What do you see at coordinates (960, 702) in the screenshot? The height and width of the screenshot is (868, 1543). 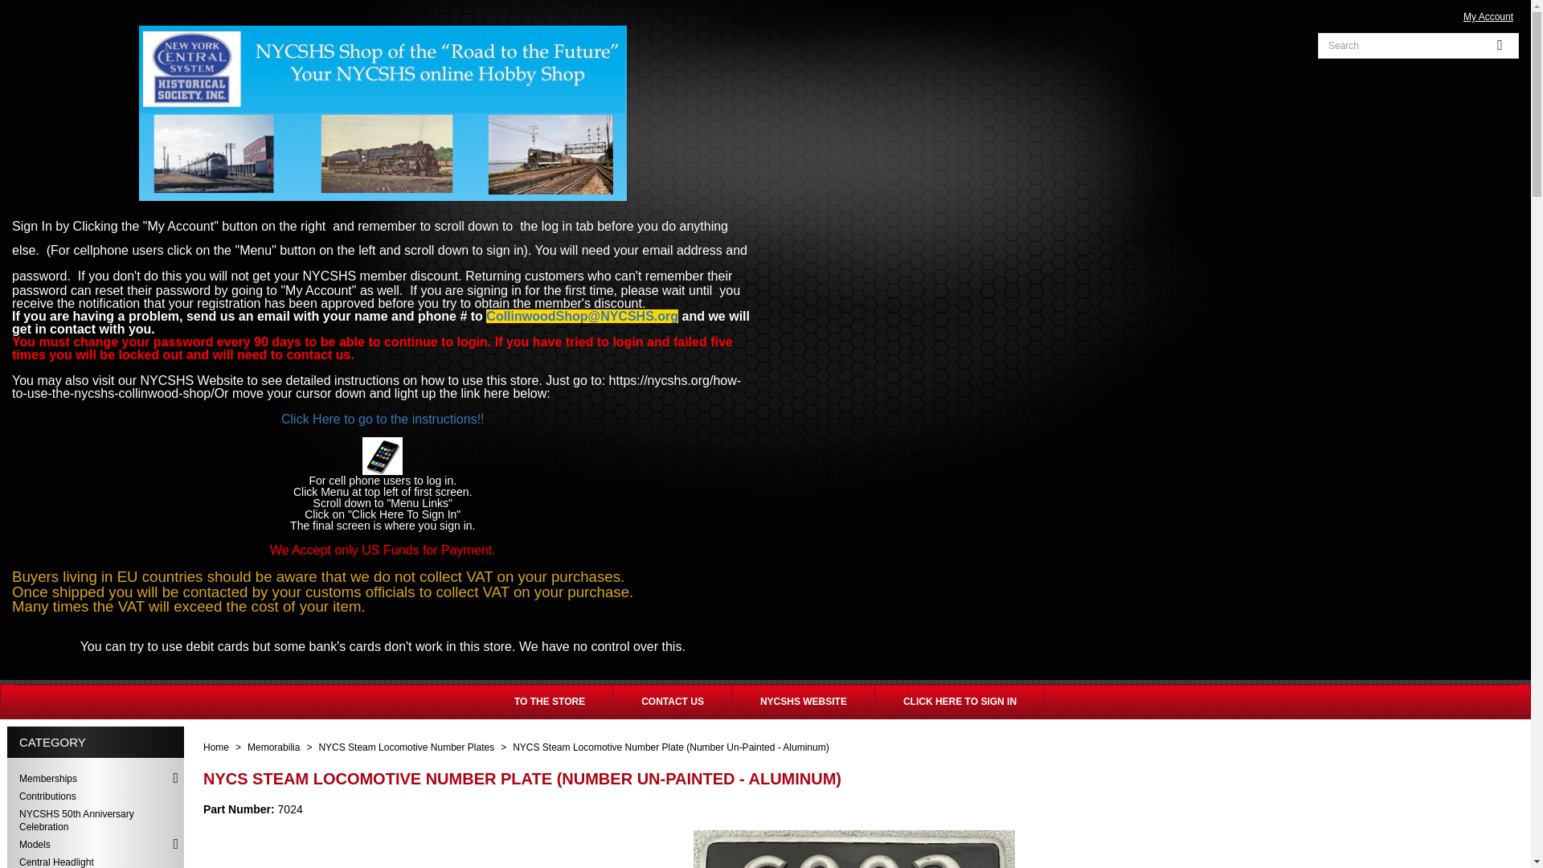 I see `CLICK HERE TO SIGN IN` at bounding box center [960, 702].